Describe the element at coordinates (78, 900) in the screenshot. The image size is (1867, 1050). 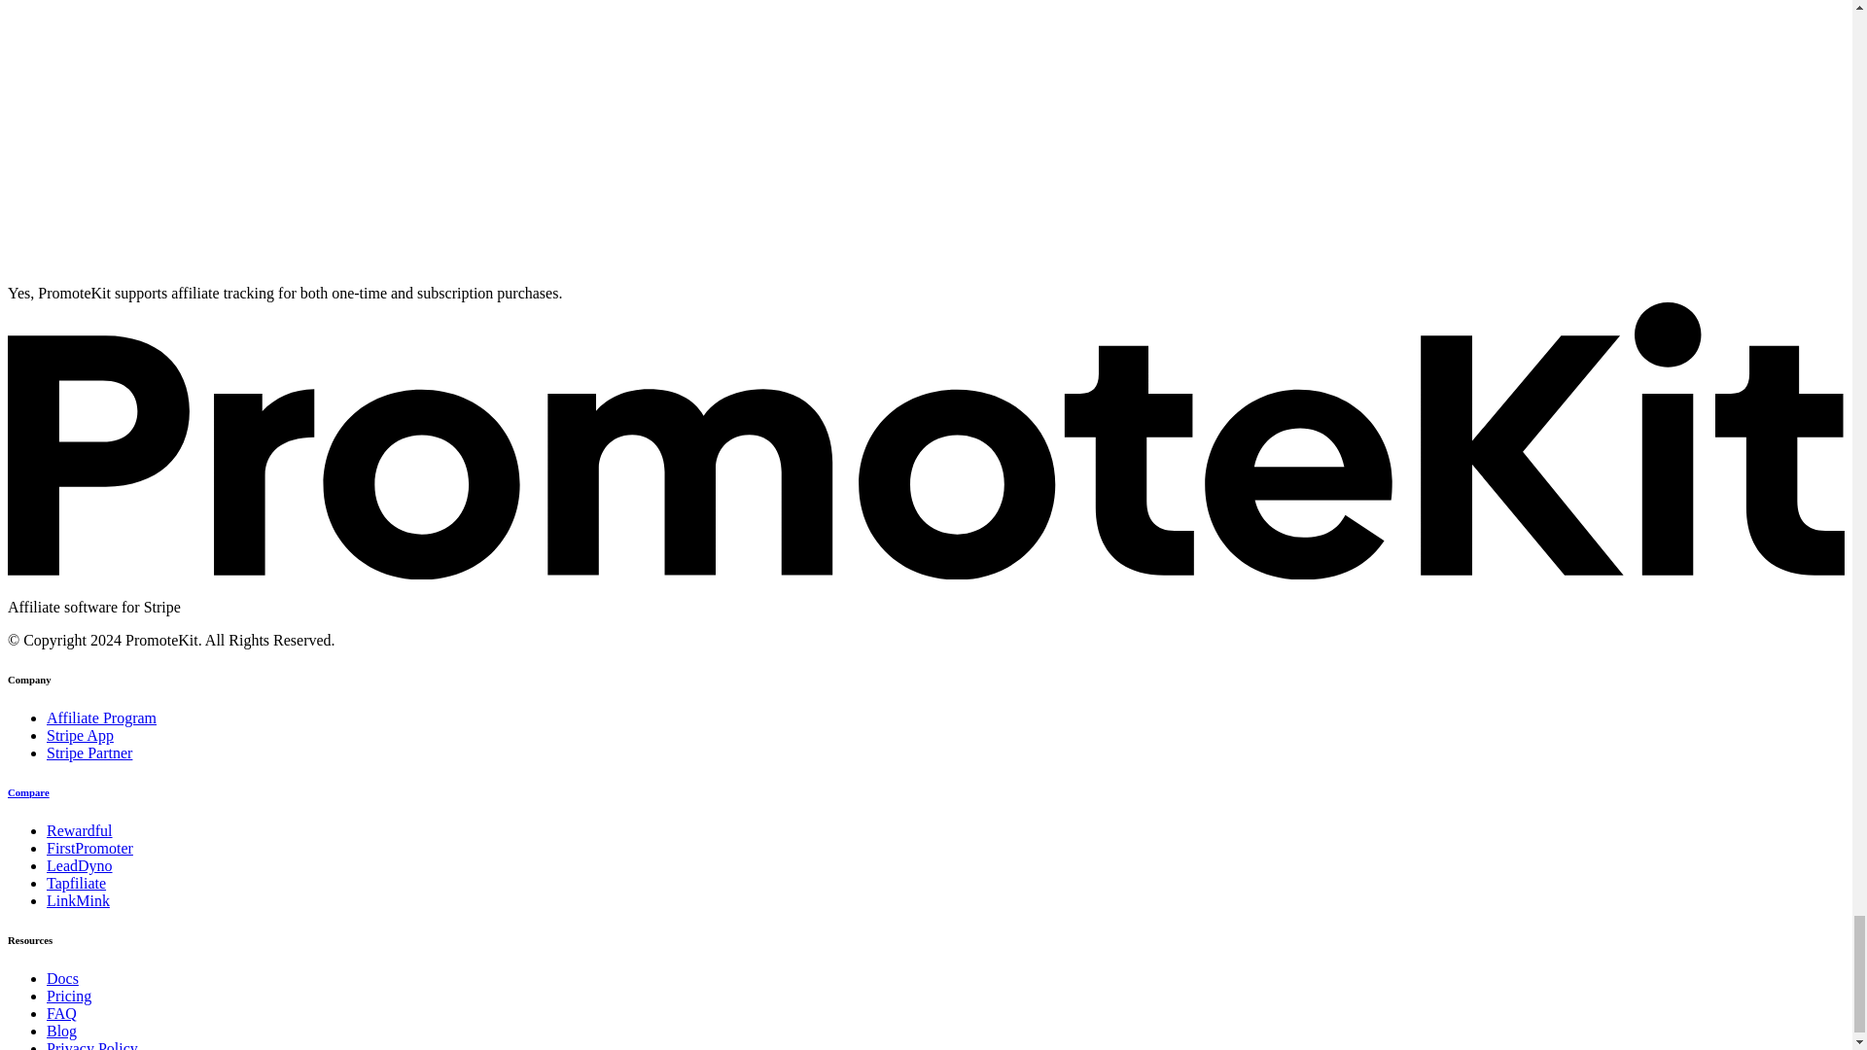
I see `LinkMink` at that location.